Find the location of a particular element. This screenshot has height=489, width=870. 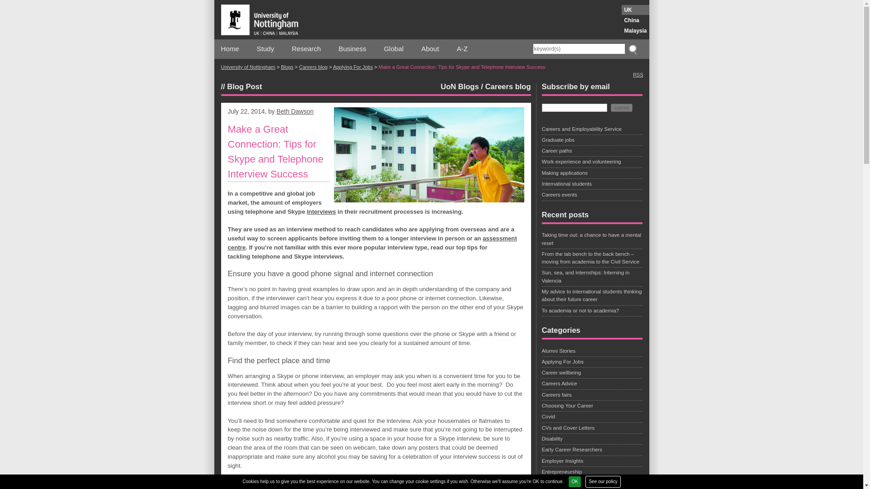

Find out how to navigate assessment centres is located at coordinates (372, 243).